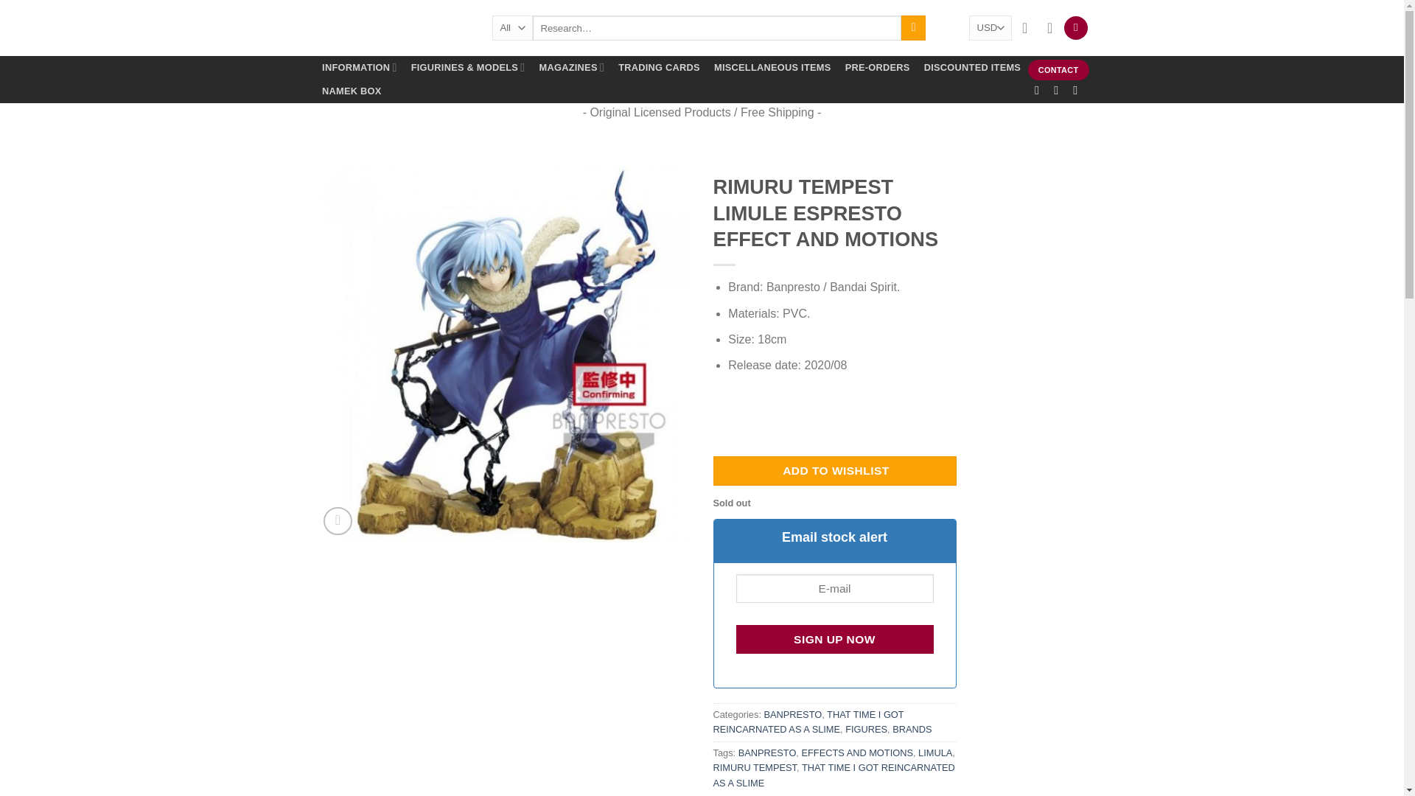 The width and height of the screenshot is (1415, 796). I want to click on CONTACT, so click(1058, 70).